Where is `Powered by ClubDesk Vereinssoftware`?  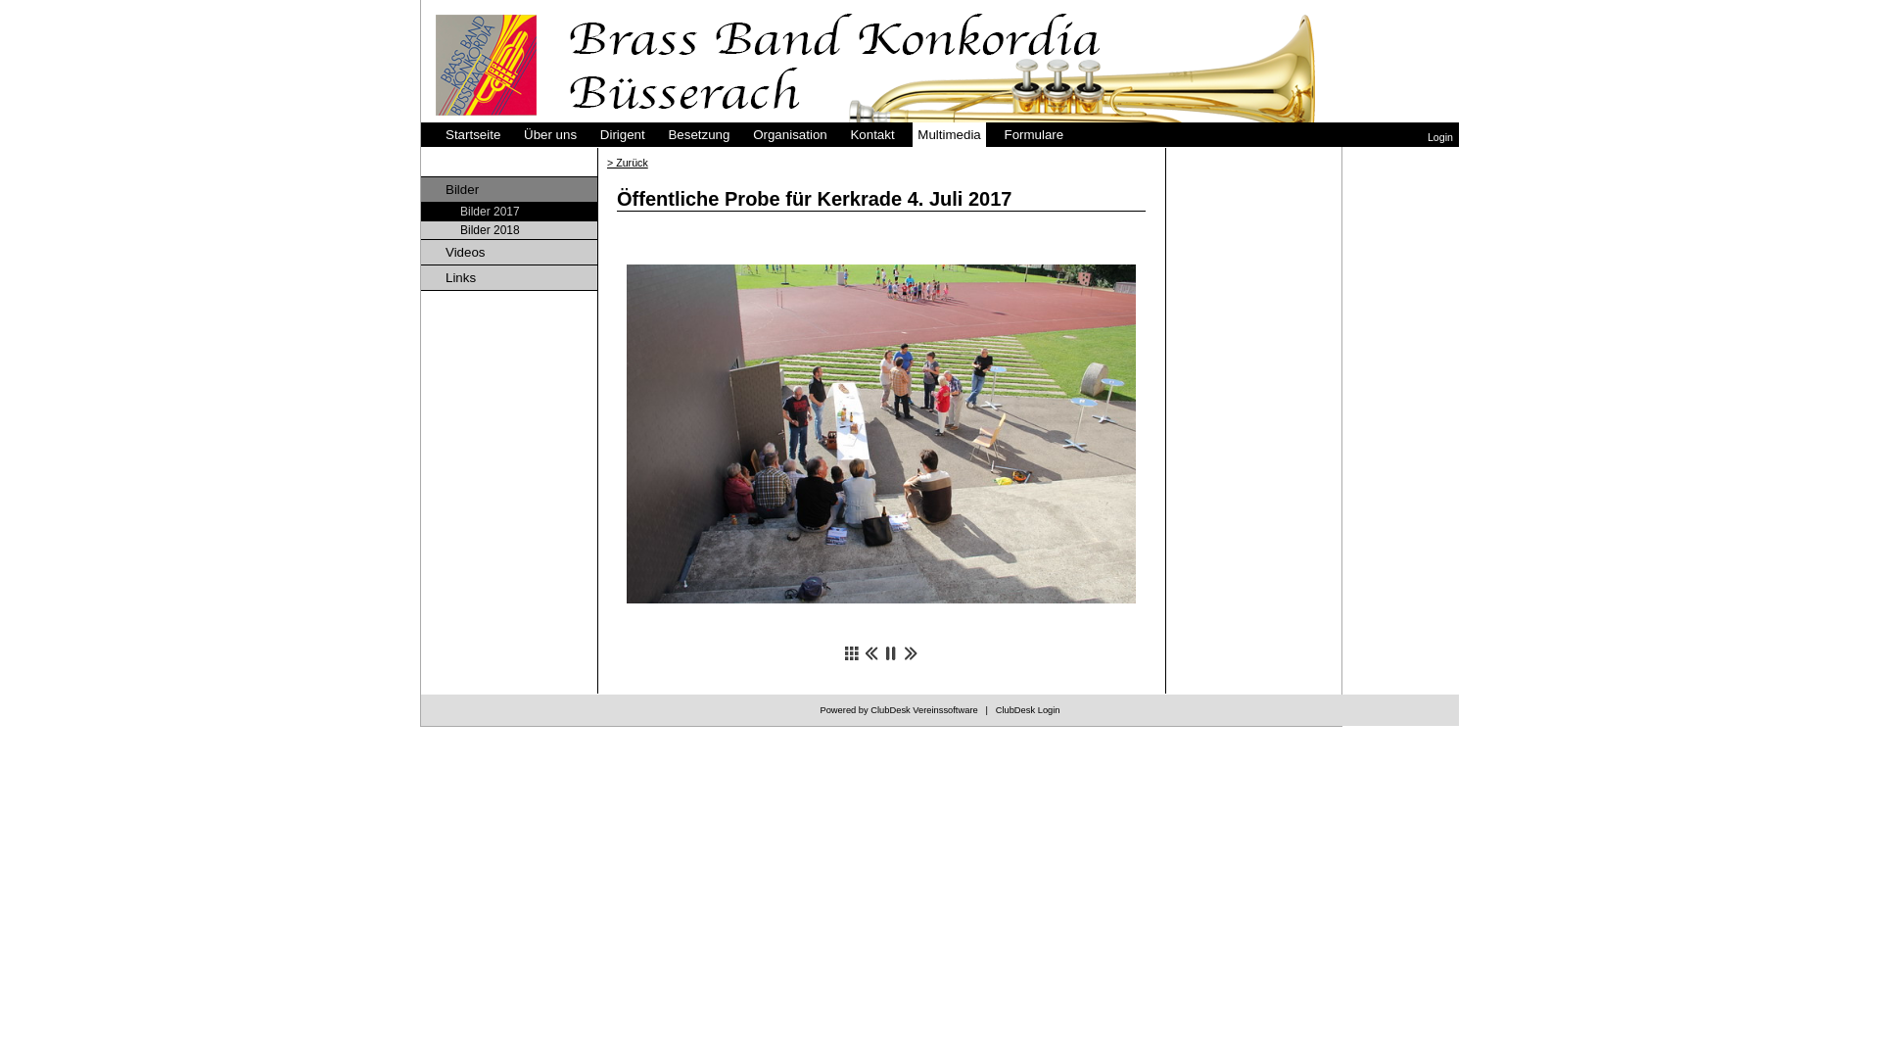
Powered by ClubDesk Vereinssoftware is located at coordinates (899, 710).